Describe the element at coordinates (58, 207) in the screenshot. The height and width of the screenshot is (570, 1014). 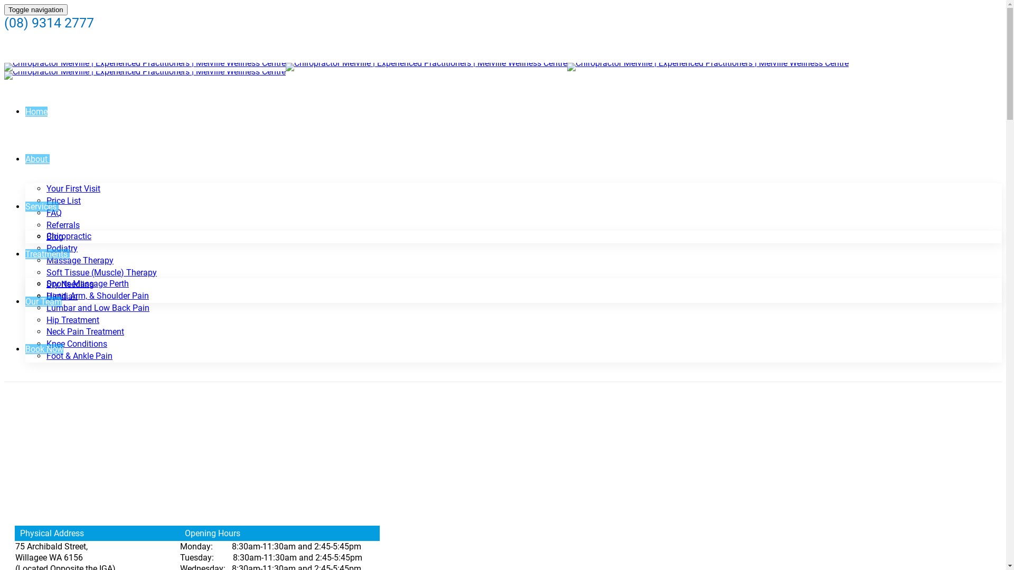
I see ` ` at that location.